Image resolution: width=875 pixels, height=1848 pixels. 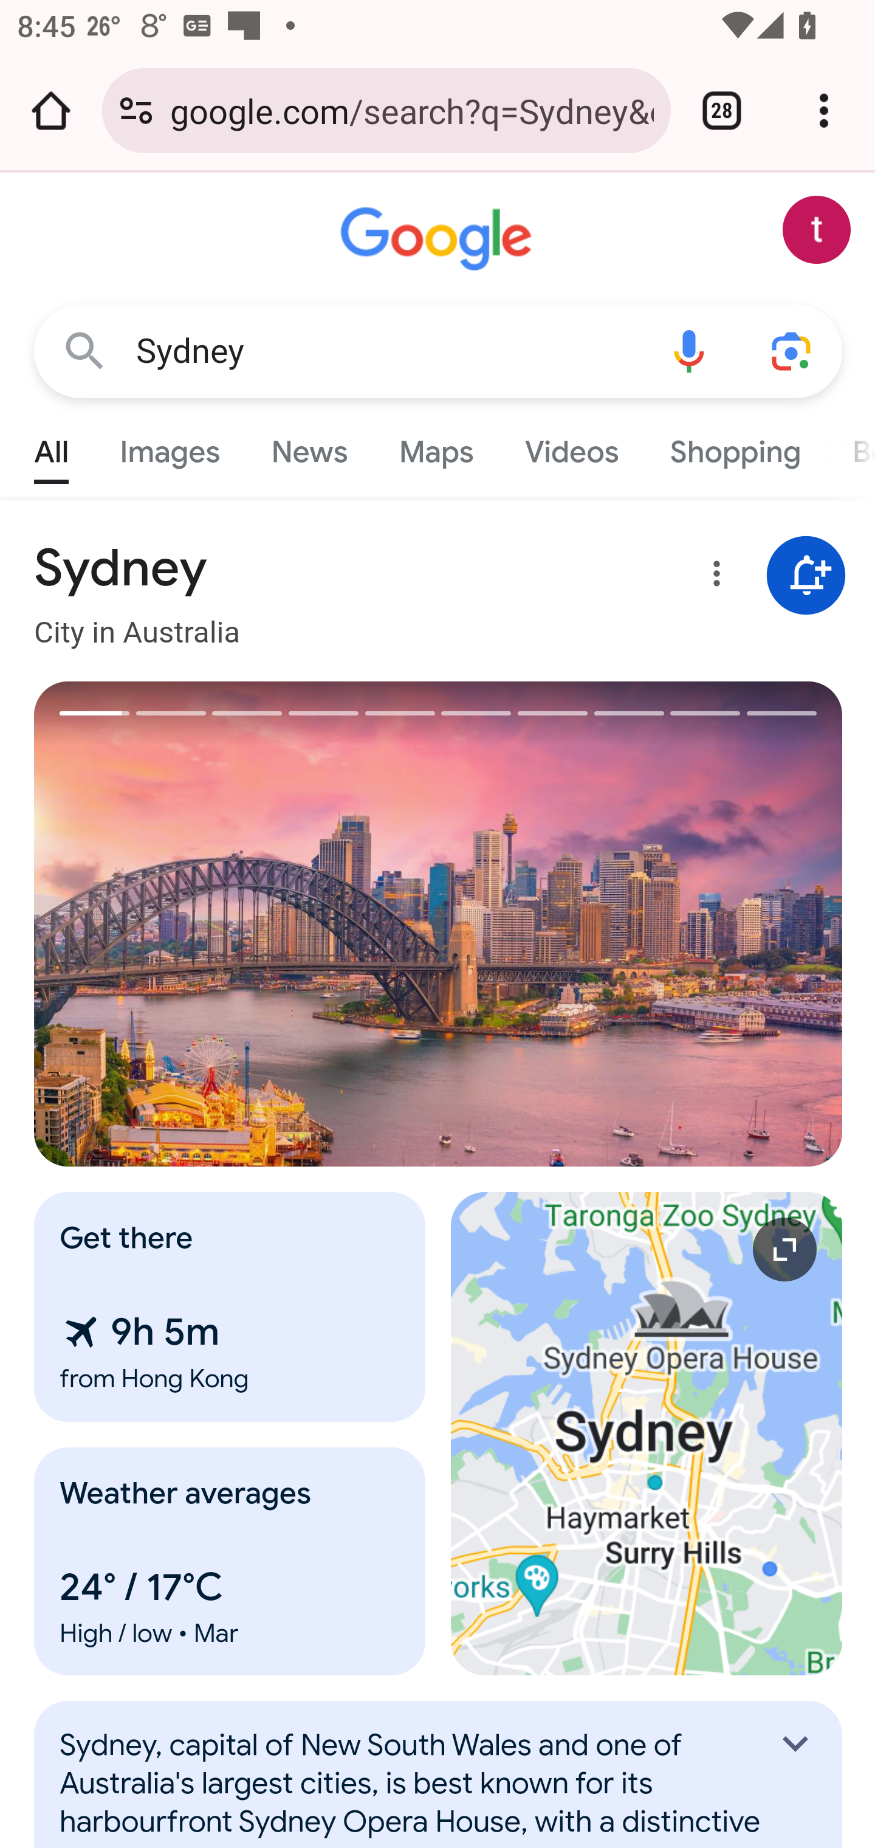 What do you see at coordinates (237, 924) in the screenshot?
I see `Previous image` at bounding box center [237, 924].